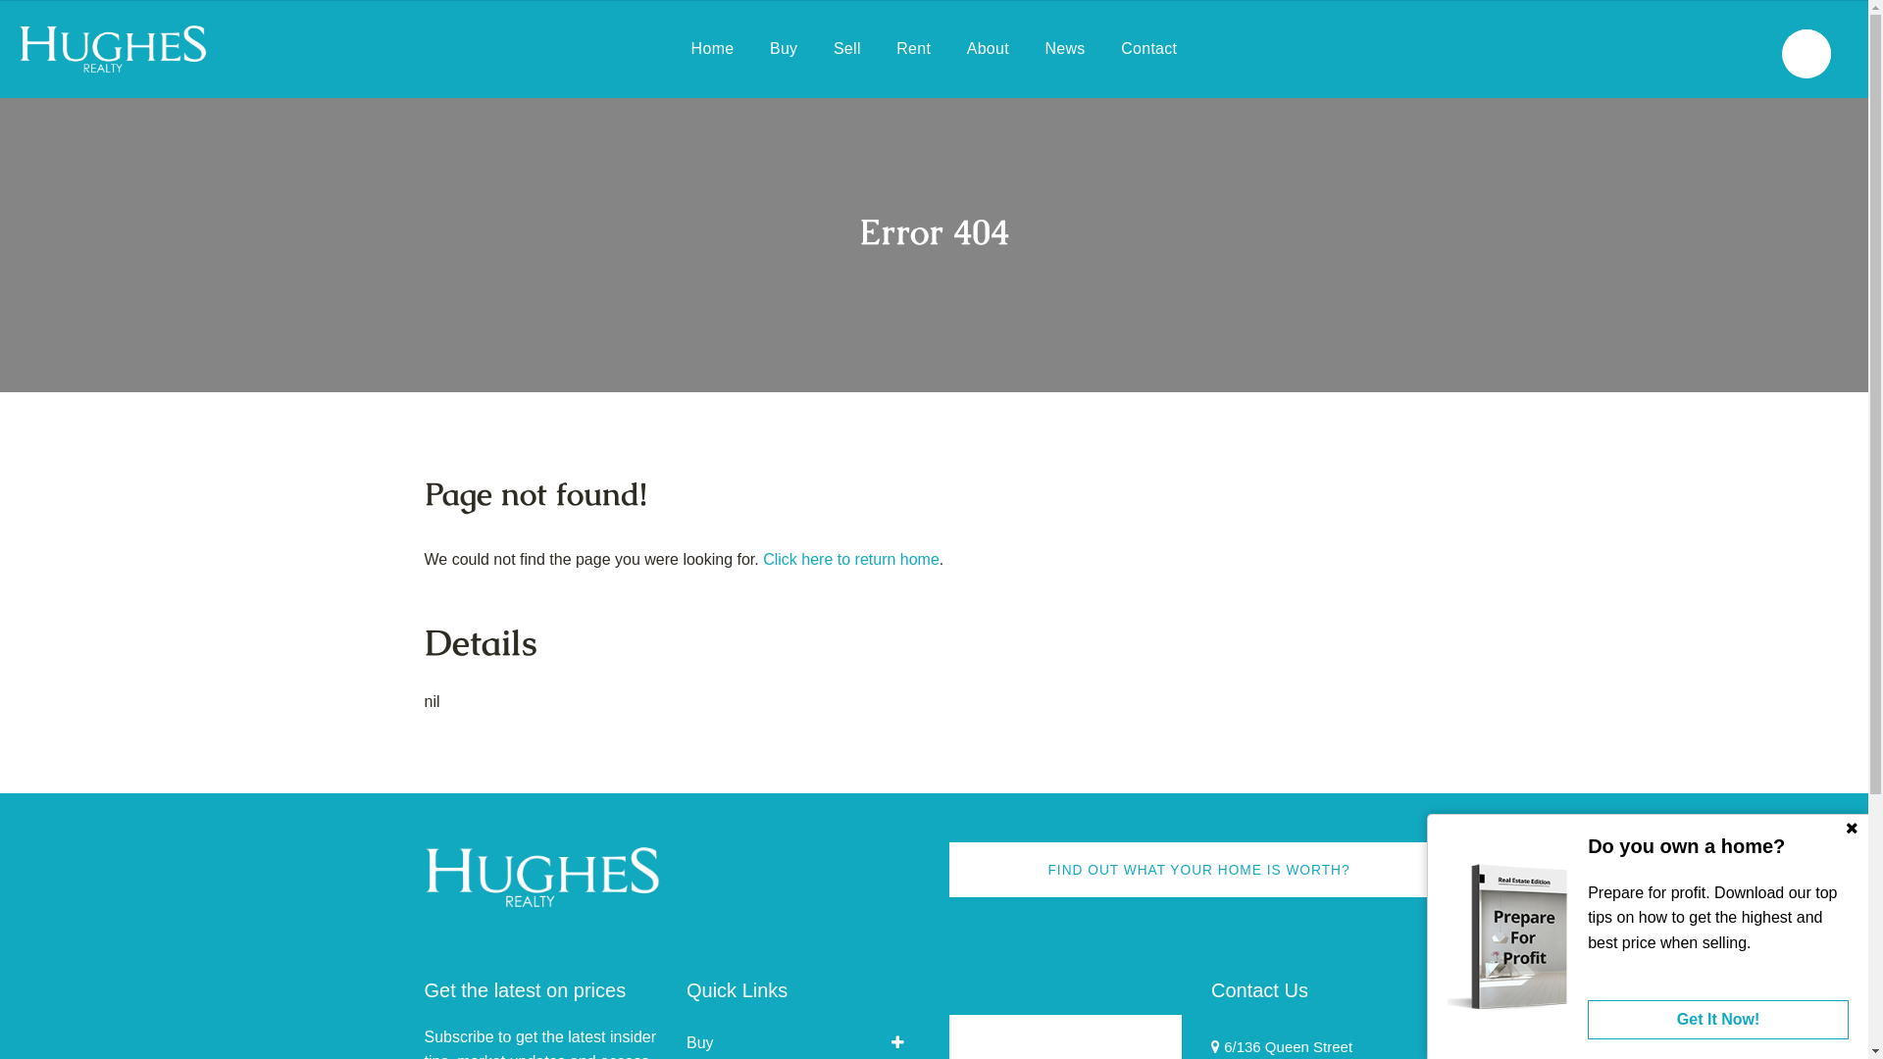 This screenshot has width=1883, height=1059. Describe the element at coordinates (1718, 1020) in the screenshot. I see `Get It Now!` at that location.